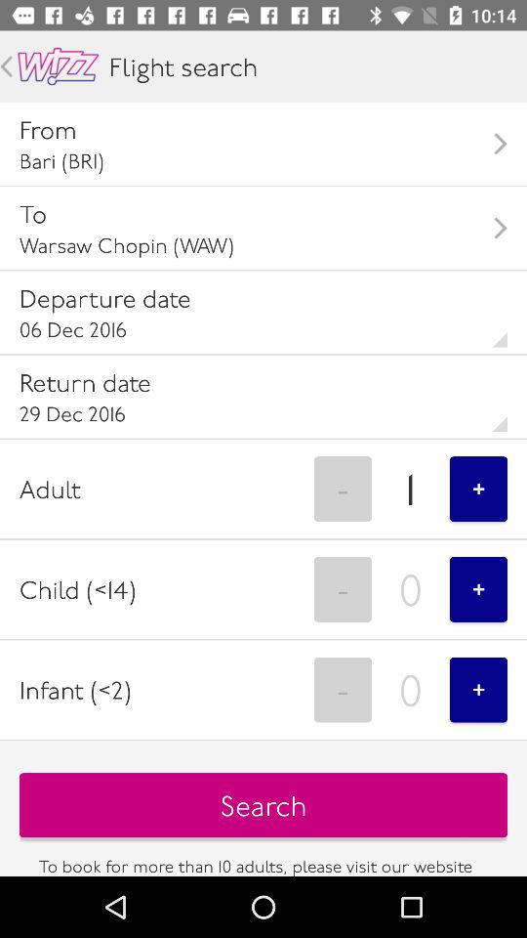 This screenshot has height=938, width=527. Describe the element at coordinates (343, 489) in the screenshot. I see `select -` at that location.